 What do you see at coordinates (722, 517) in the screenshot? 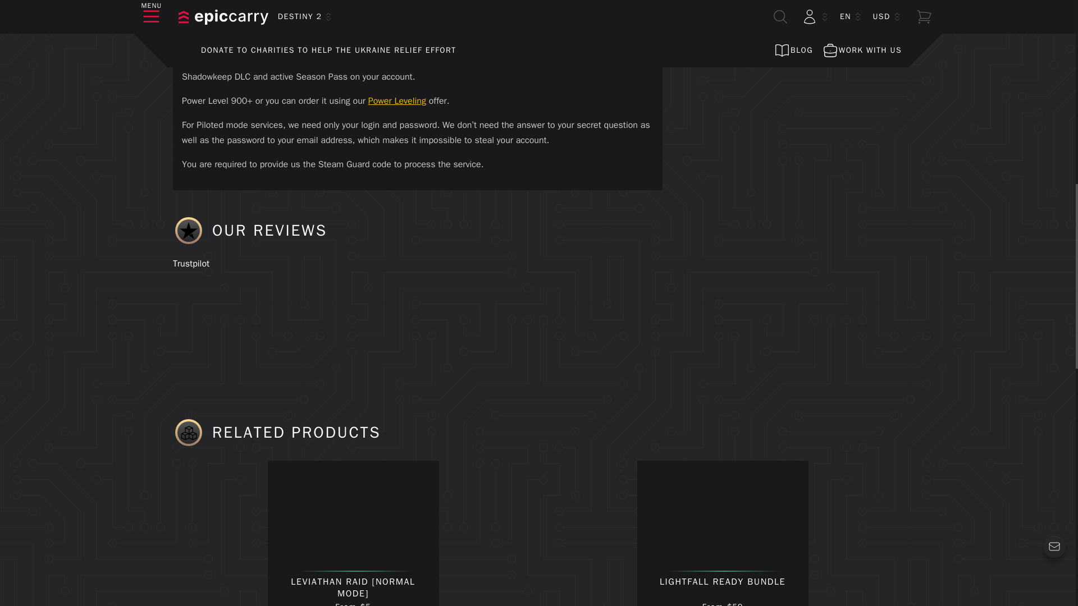
I see `Lightfall Ready Bundle` at bounding box center [722, 517].